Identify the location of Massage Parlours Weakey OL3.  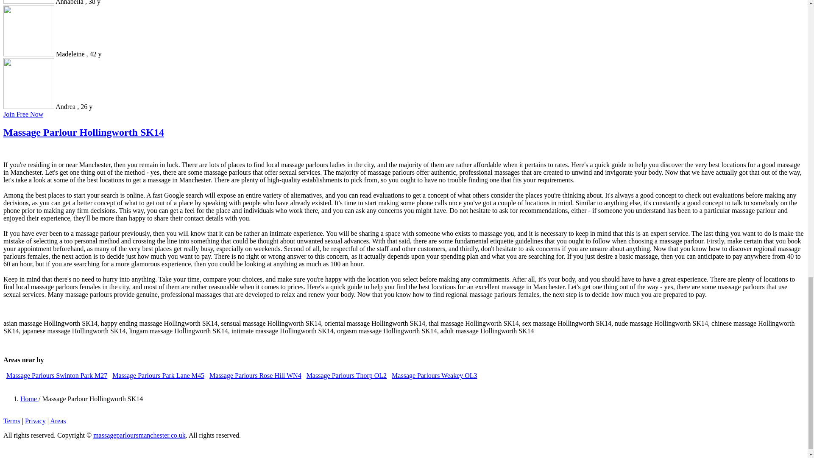
(434, 375).